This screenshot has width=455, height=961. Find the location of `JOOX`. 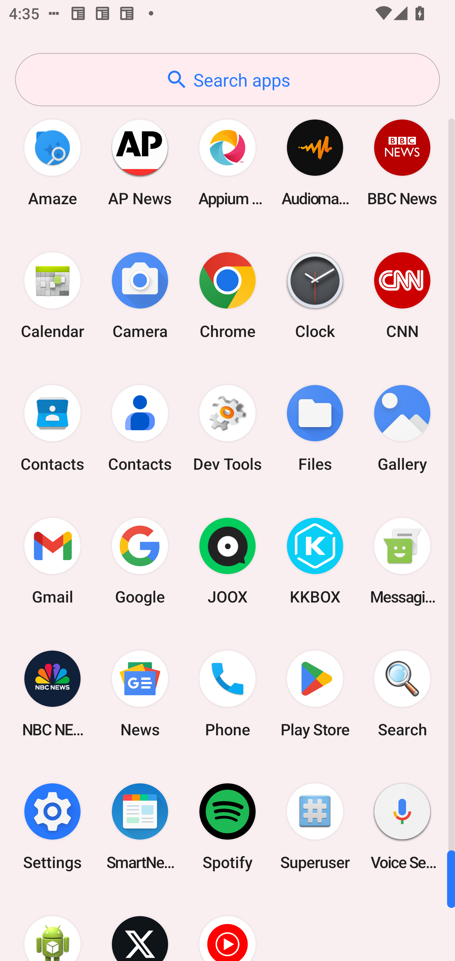

JOOX is located at coordinates (227, 561).